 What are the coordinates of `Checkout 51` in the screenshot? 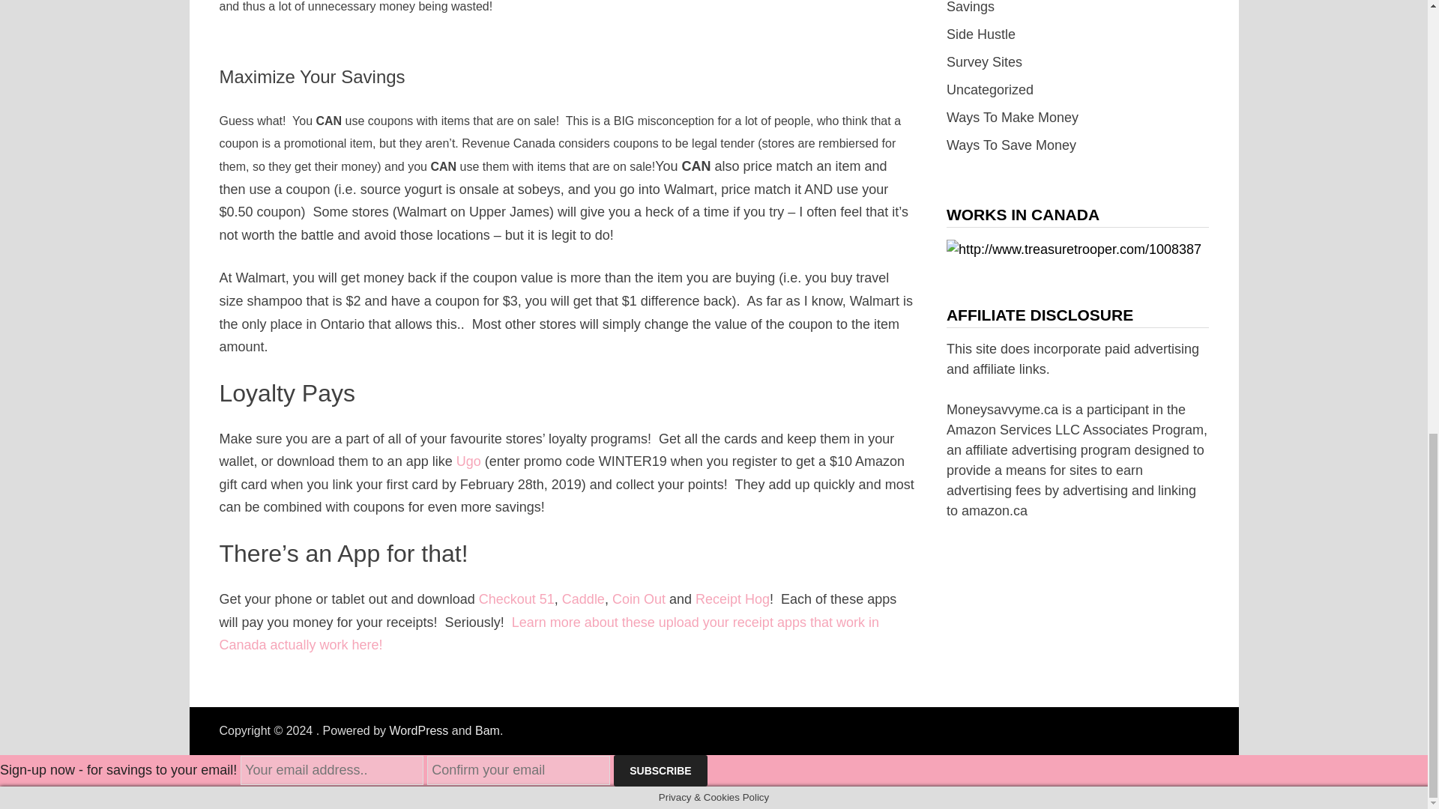 It's located at (516, 599).